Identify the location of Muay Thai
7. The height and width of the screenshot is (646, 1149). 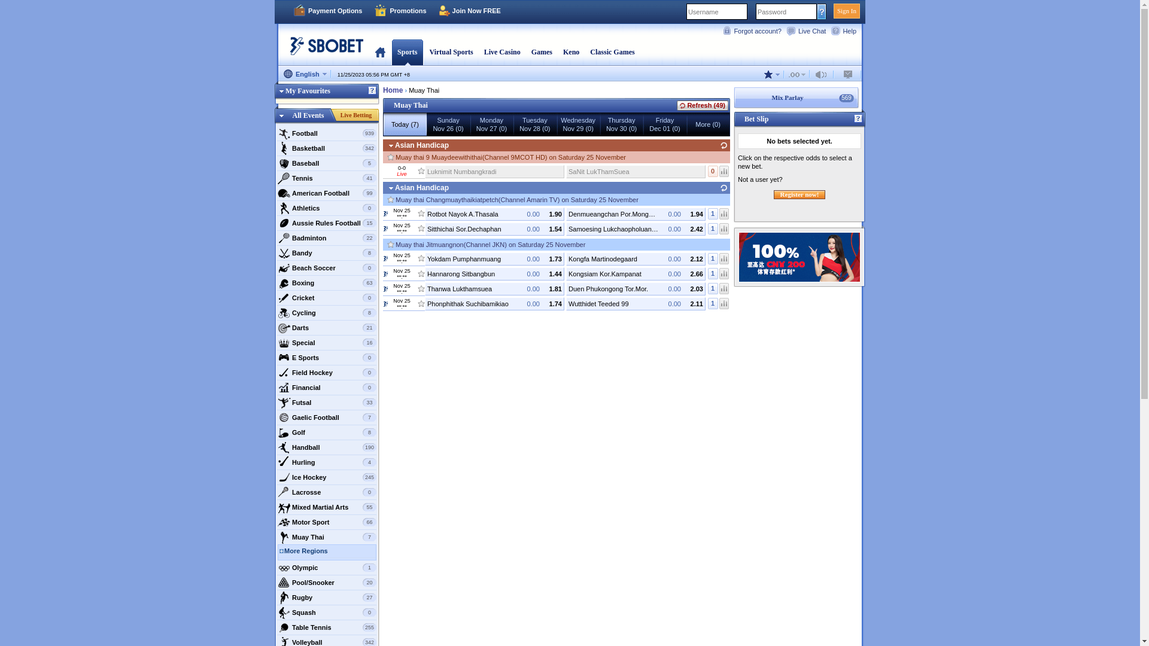
(327, 537).